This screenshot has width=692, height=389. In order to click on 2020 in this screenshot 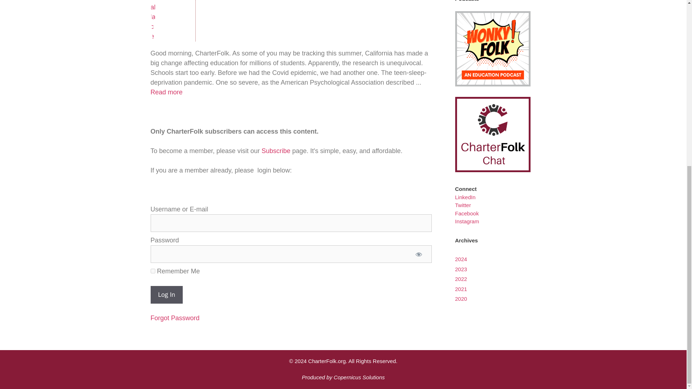, I will do `click(461, 299)`.